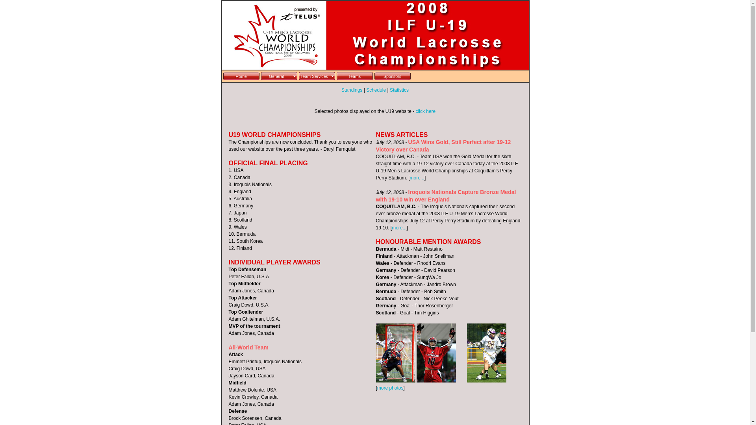  I want to click on Statistics, so click(399, 90).